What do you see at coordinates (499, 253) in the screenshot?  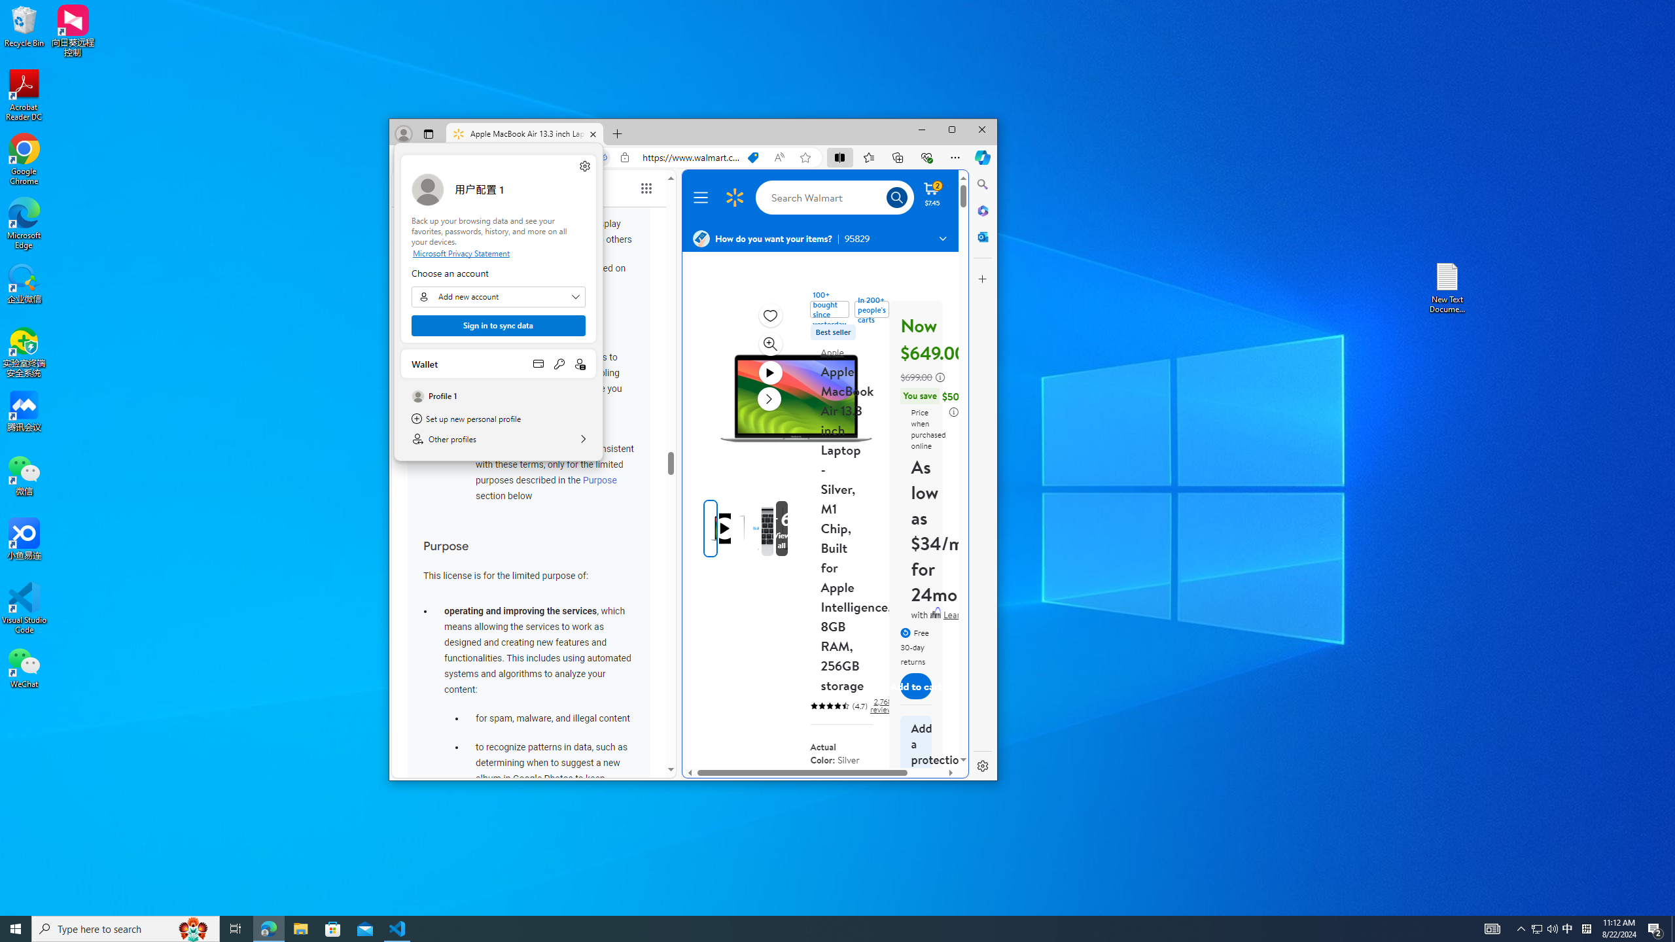 I see `Microsoft Privacy Statement` at bounding box center [499, 253].